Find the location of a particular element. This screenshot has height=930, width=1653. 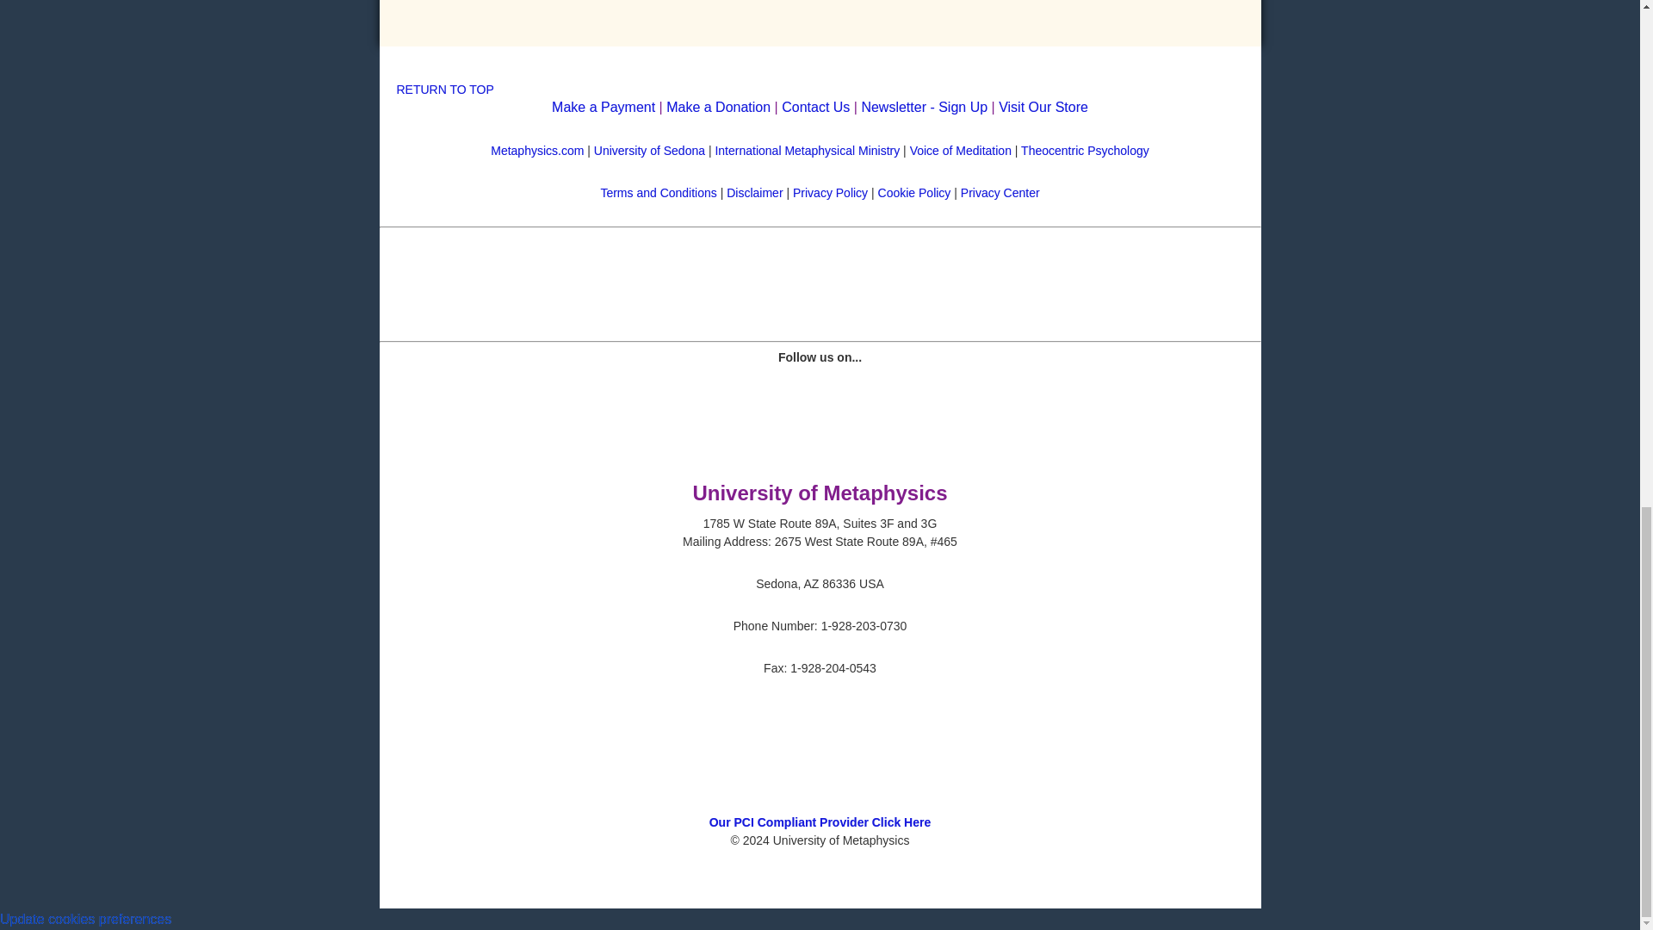

RETURN TO TOP is located at coordinates (444, 90).